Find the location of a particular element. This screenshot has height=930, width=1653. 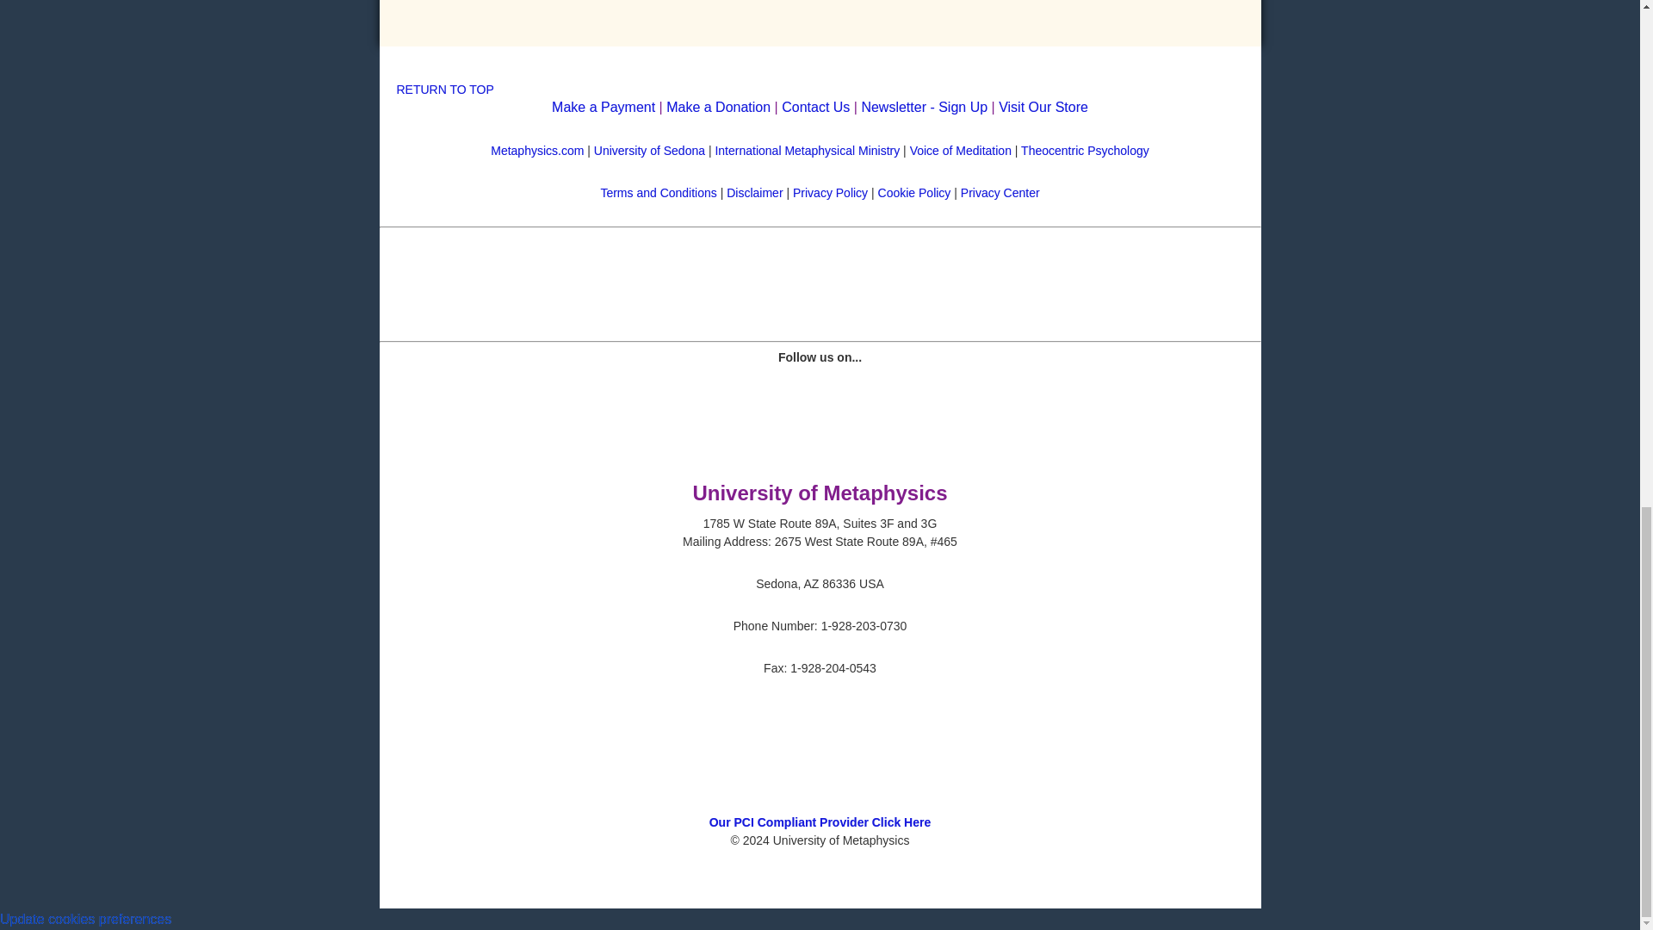

RETURN TO TOP is located at coordinates (444, 90).